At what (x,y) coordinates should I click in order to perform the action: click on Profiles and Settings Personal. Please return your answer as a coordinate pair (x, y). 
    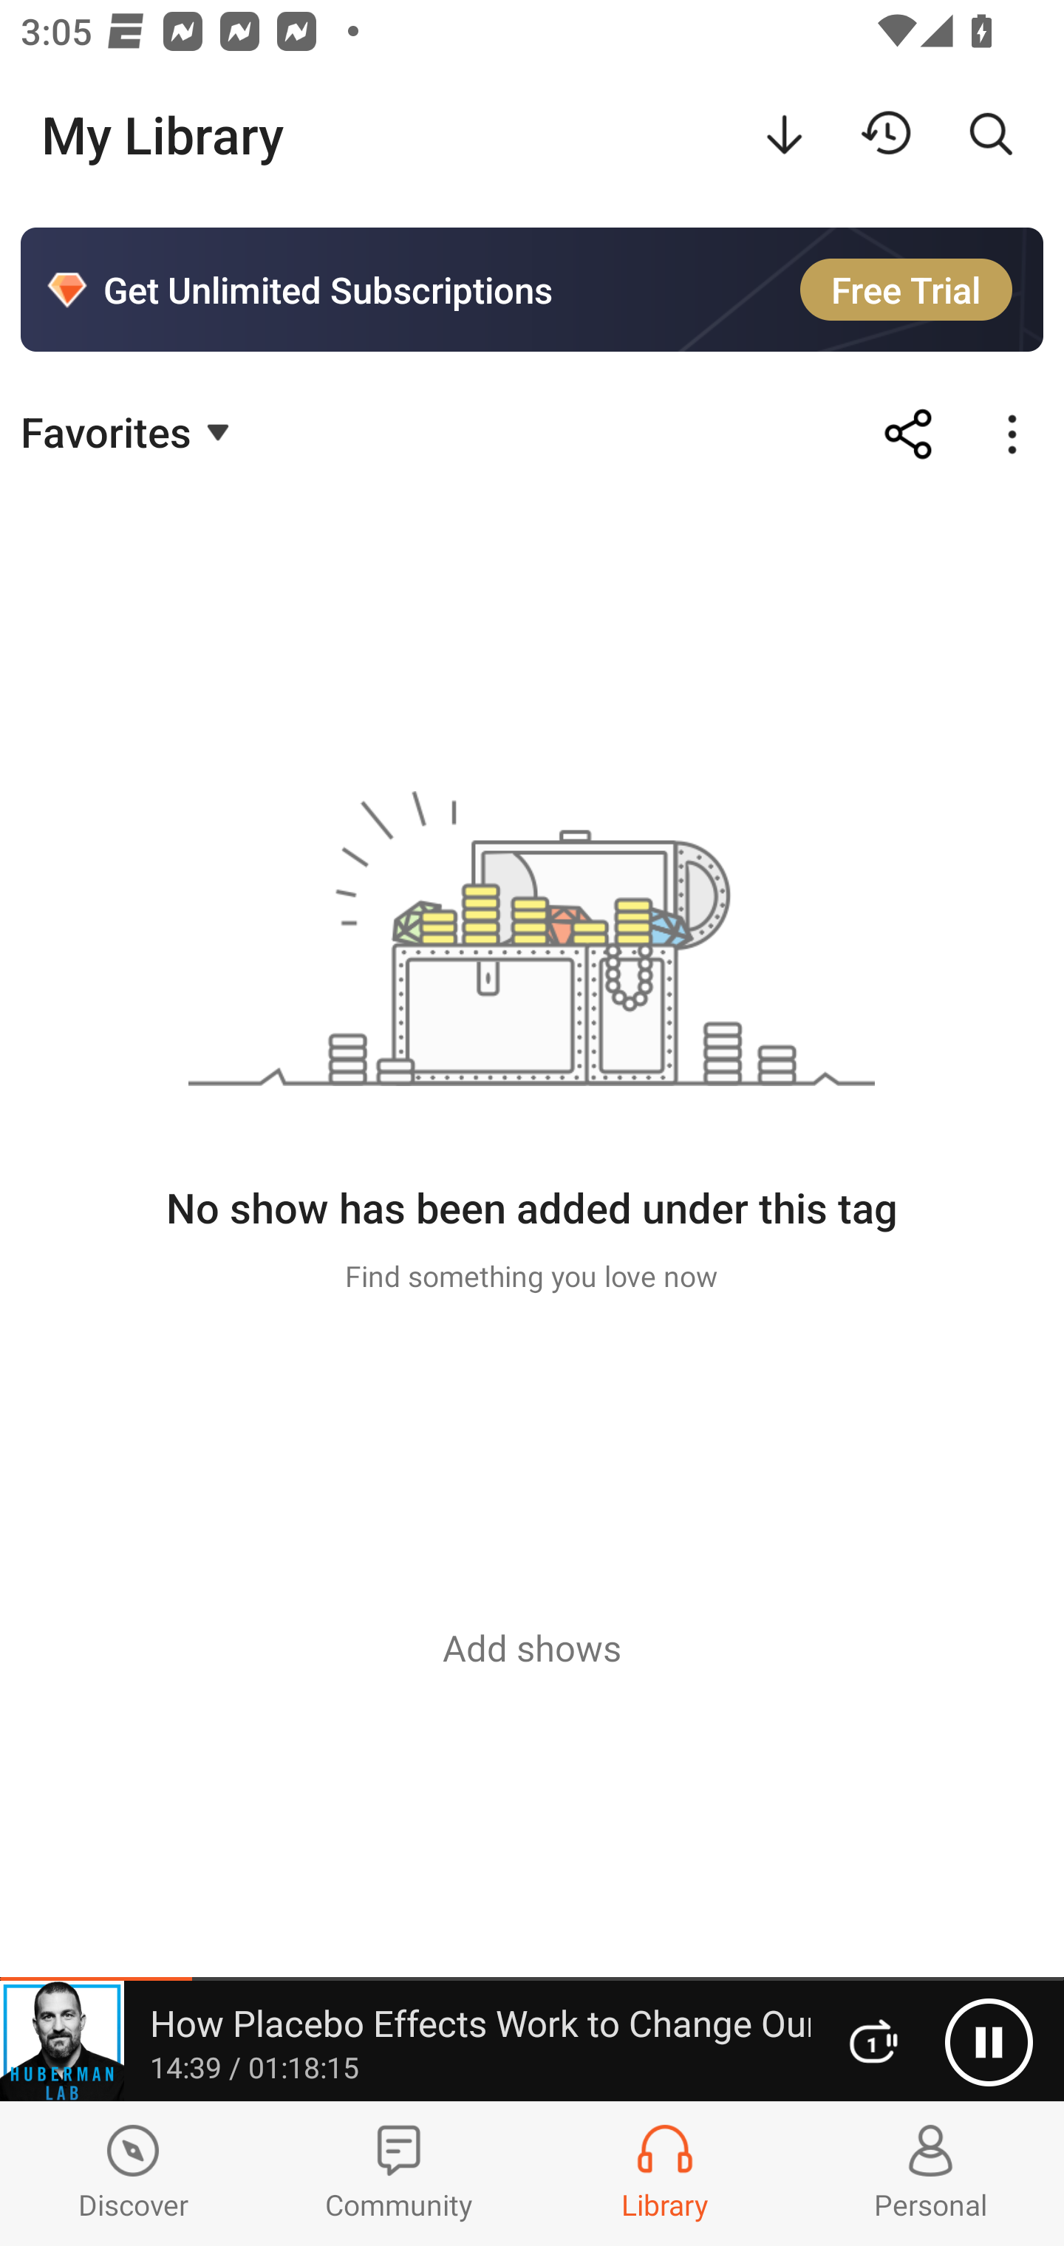
    Looking at the image, I should click on (931, 2174).